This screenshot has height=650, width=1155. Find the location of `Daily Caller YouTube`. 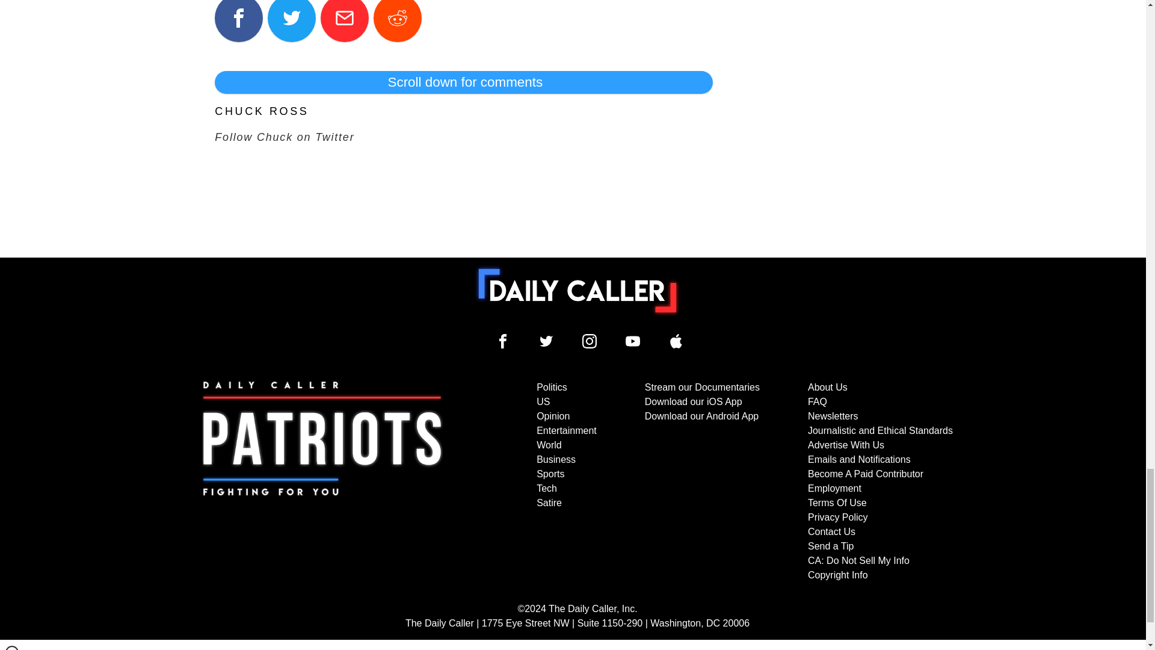

Daily Caller YouTube is located at coordinates (676, 341).